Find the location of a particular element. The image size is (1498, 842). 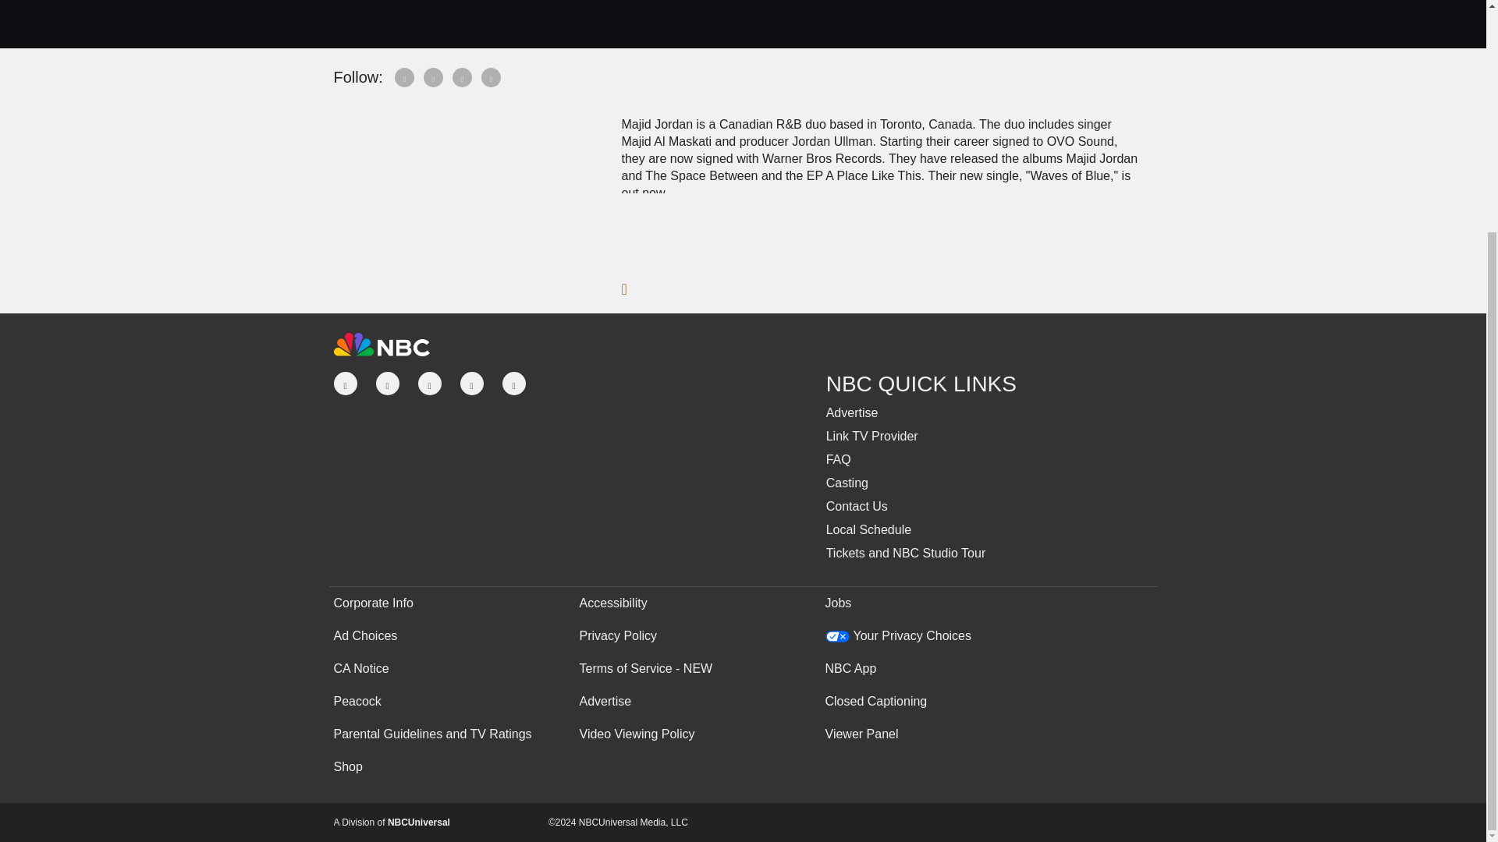

Youtube is located at coordinates (462, 76).